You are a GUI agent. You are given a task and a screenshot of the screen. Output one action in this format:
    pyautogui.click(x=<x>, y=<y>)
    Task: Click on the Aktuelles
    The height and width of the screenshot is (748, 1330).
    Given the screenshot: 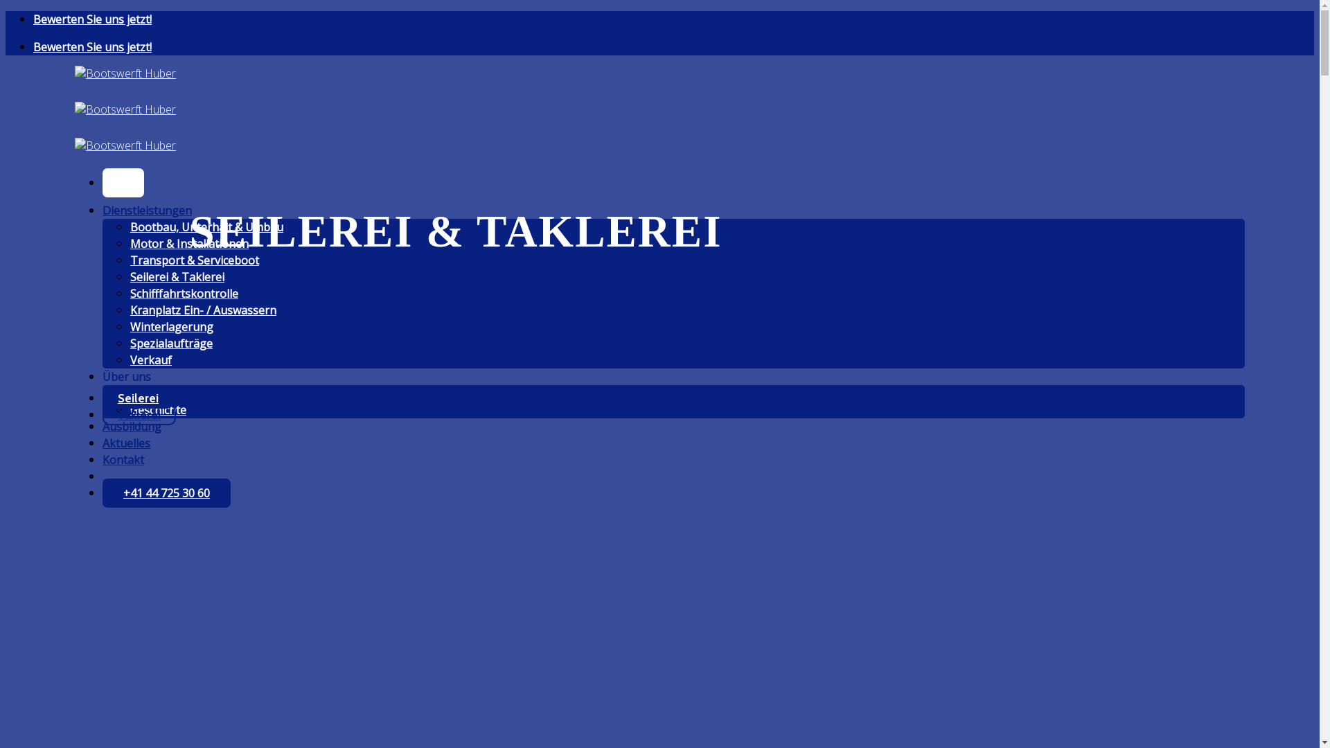 What is the action you would take?
    pyautogui.click(x=126, y=443)
    